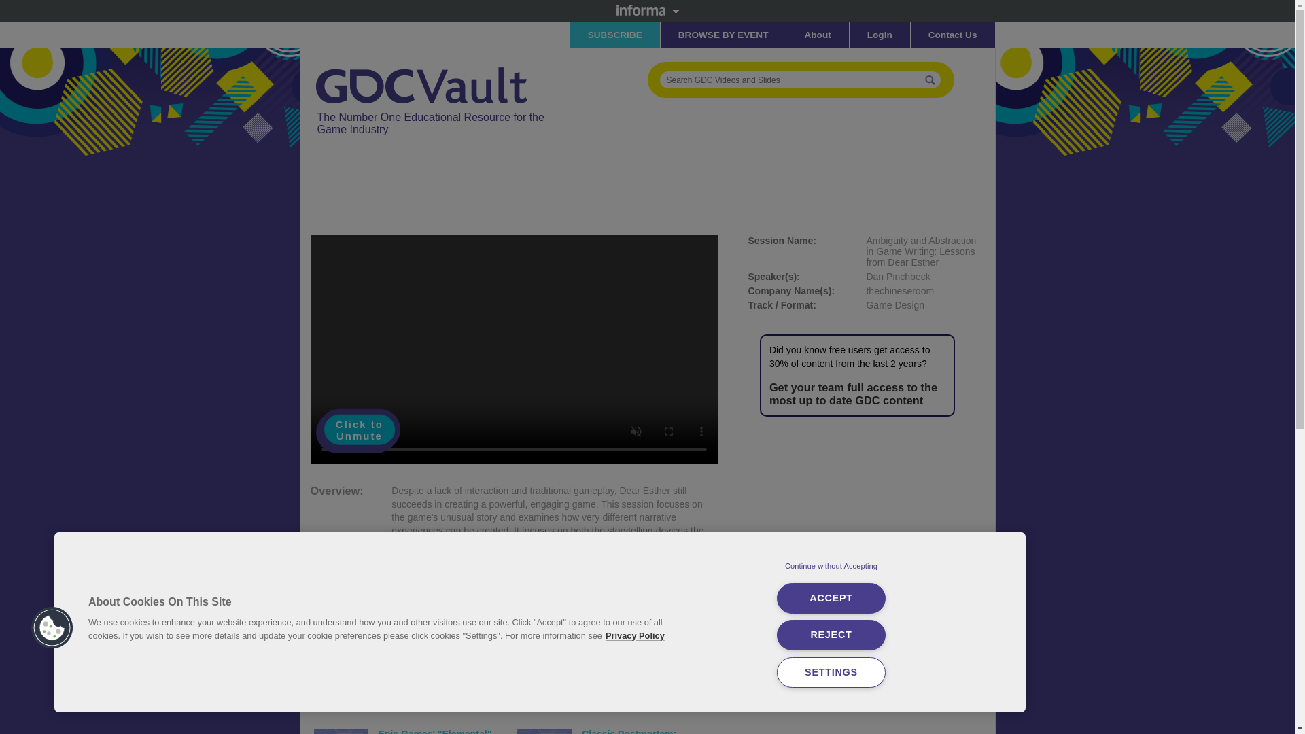  I want to click on 3rd party ad content, so click(557, 191).